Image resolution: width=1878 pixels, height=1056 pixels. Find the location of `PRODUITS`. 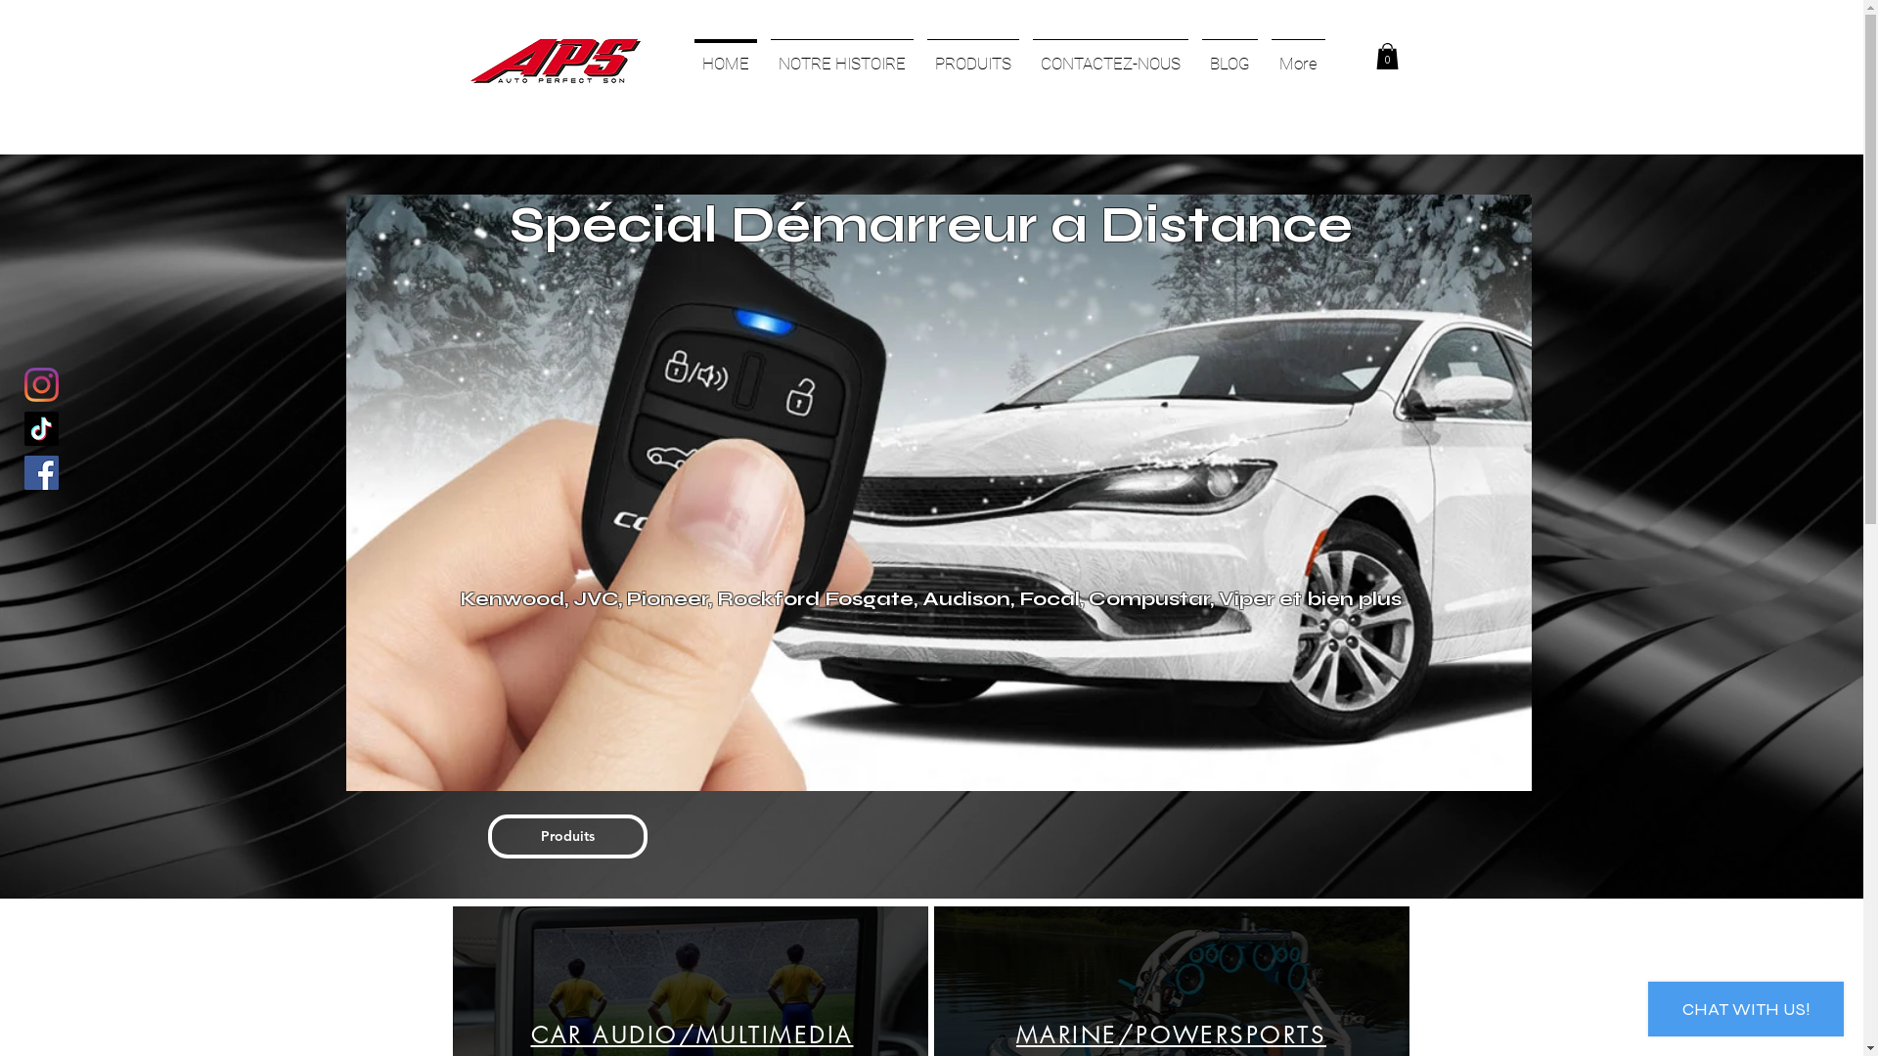

PRODUITS is located at coordinates (972, 55).